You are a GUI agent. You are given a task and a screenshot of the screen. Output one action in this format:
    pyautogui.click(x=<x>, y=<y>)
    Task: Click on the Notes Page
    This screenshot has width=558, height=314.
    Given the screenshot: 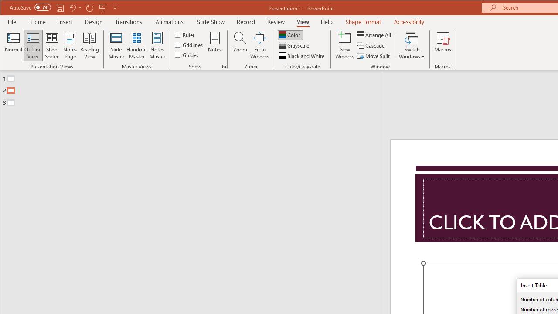 What is the action you would take?
    pyautogui.click(x=70, y=45)
    